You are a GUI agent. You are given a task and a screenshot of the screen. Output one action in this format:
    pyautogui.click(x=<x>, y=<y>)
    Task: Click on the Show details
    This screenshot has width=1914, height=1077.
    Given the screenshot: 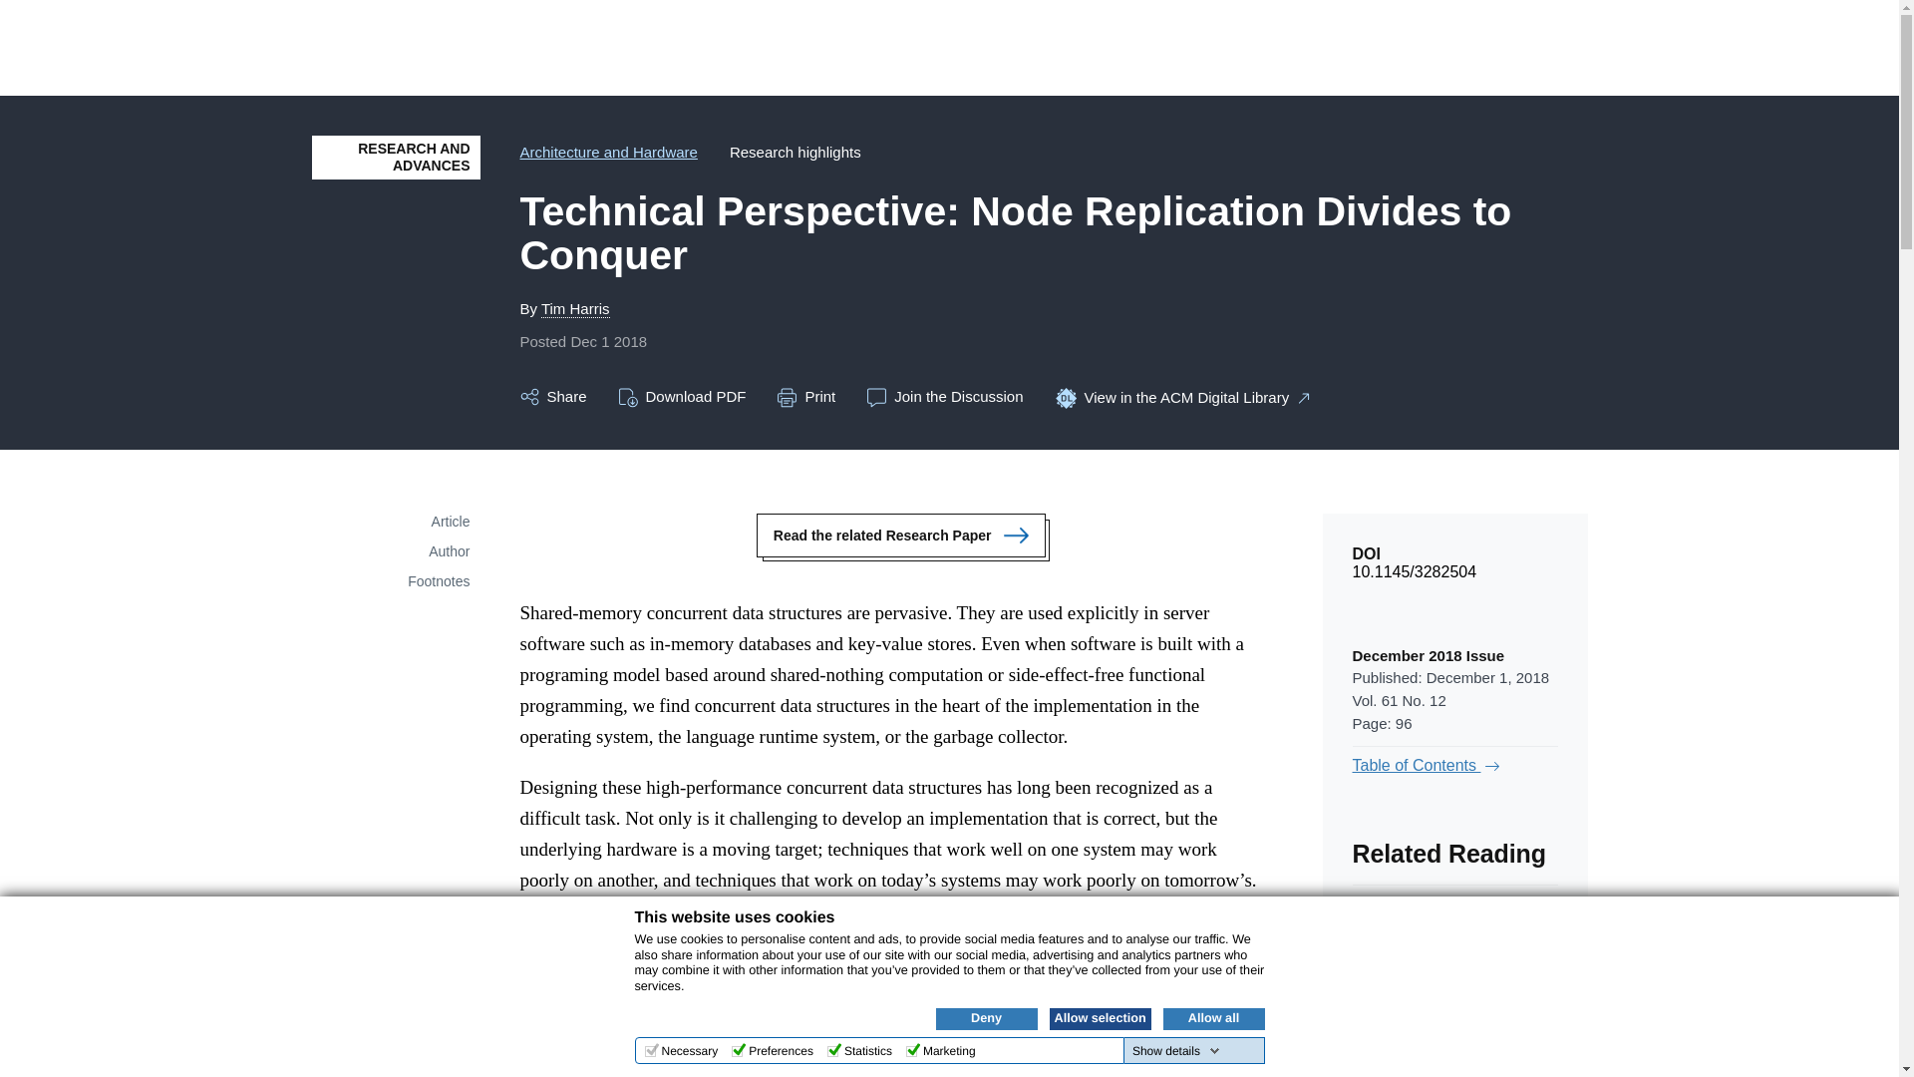 What is the action you would take?
    pyautogui.click(x=1176, y=1051)
    